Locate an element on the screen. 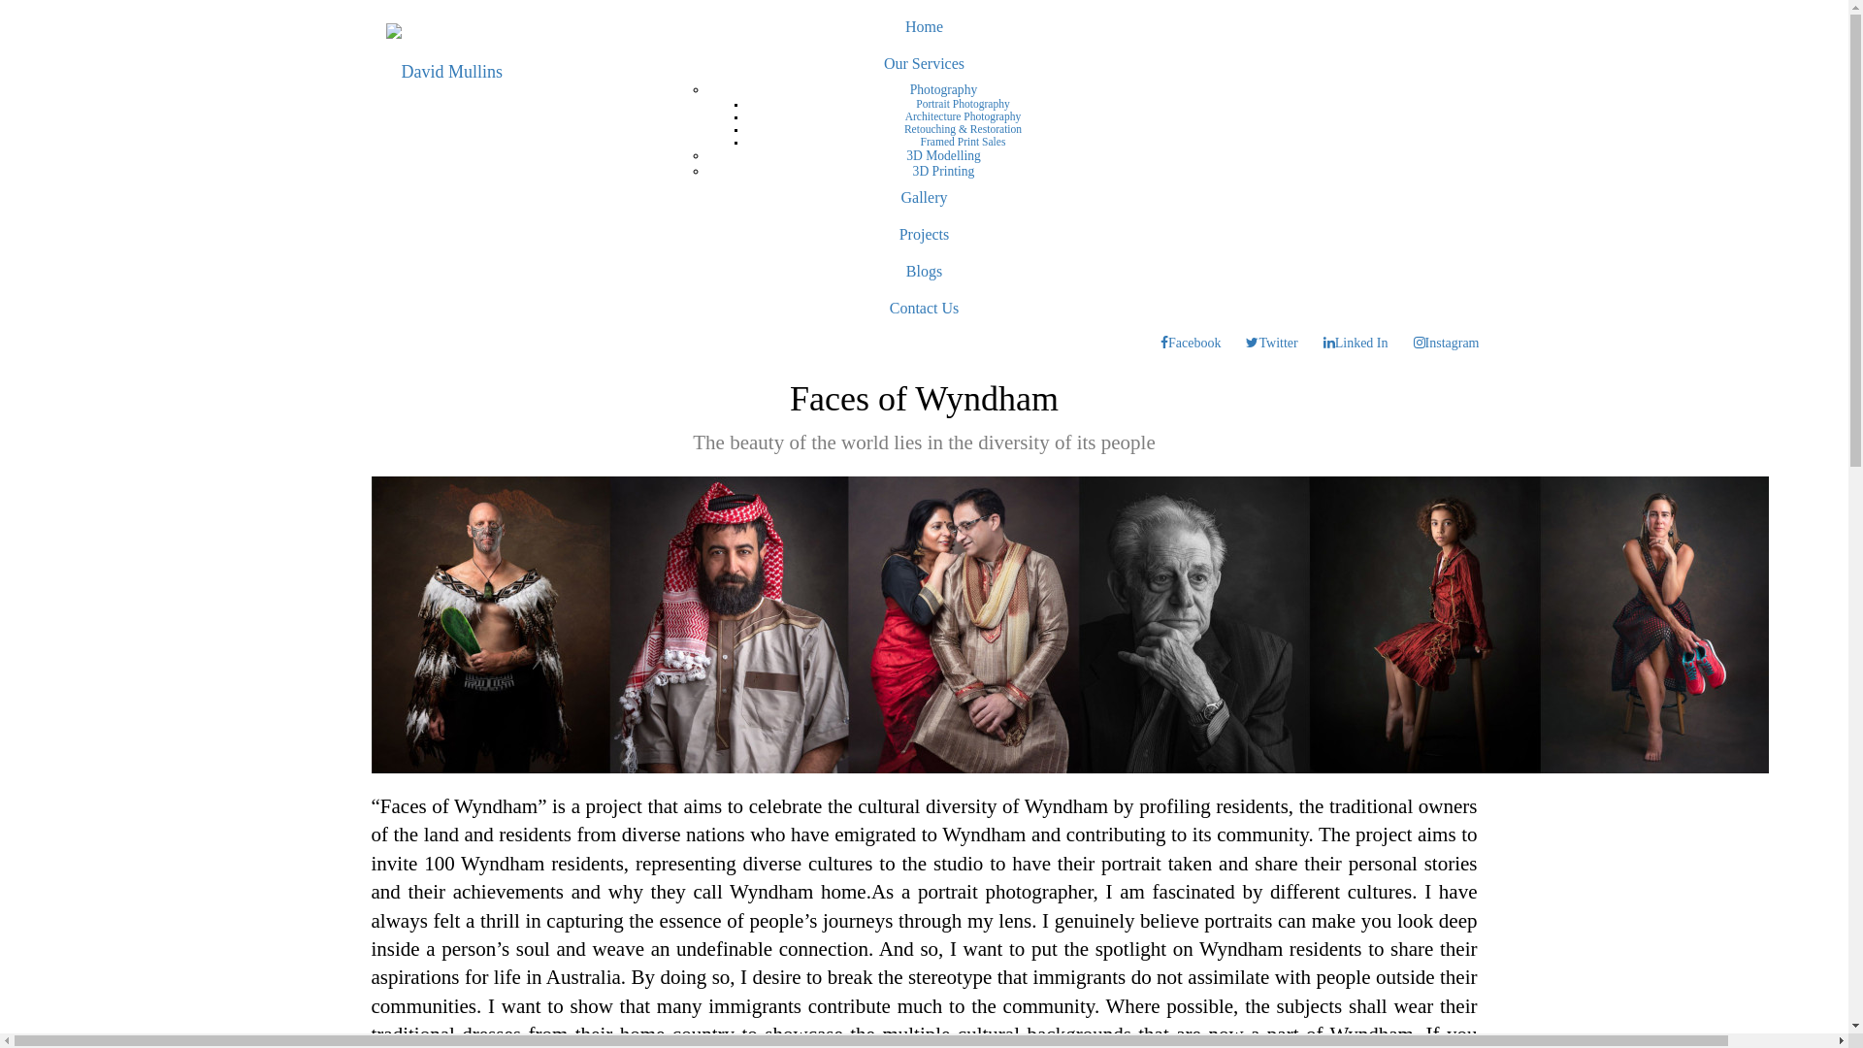 This screenshot has height=1048, width=1863. Our Services is located at coordinates (924, 64).